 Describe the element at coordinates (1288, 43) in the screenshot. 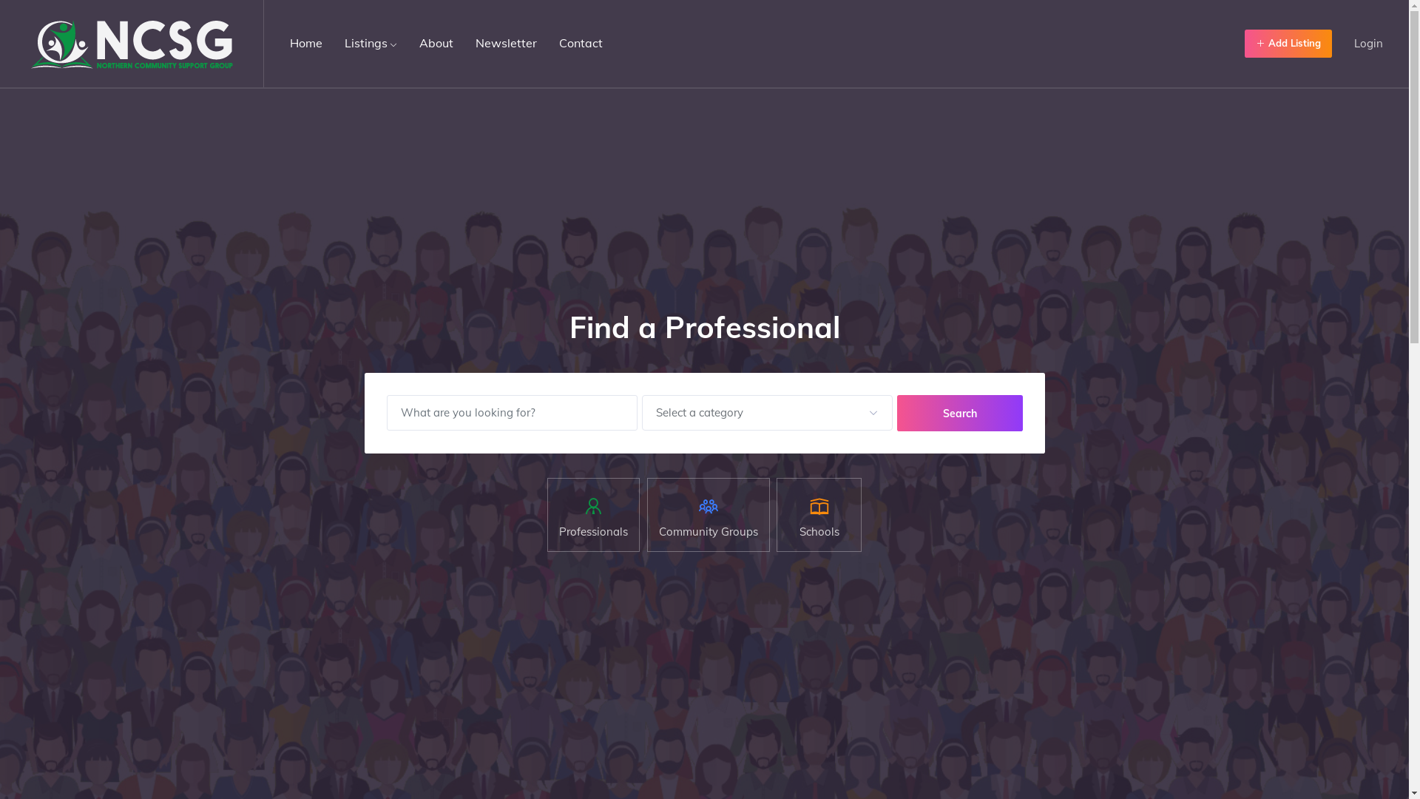

I see `Add Listing` at that location.